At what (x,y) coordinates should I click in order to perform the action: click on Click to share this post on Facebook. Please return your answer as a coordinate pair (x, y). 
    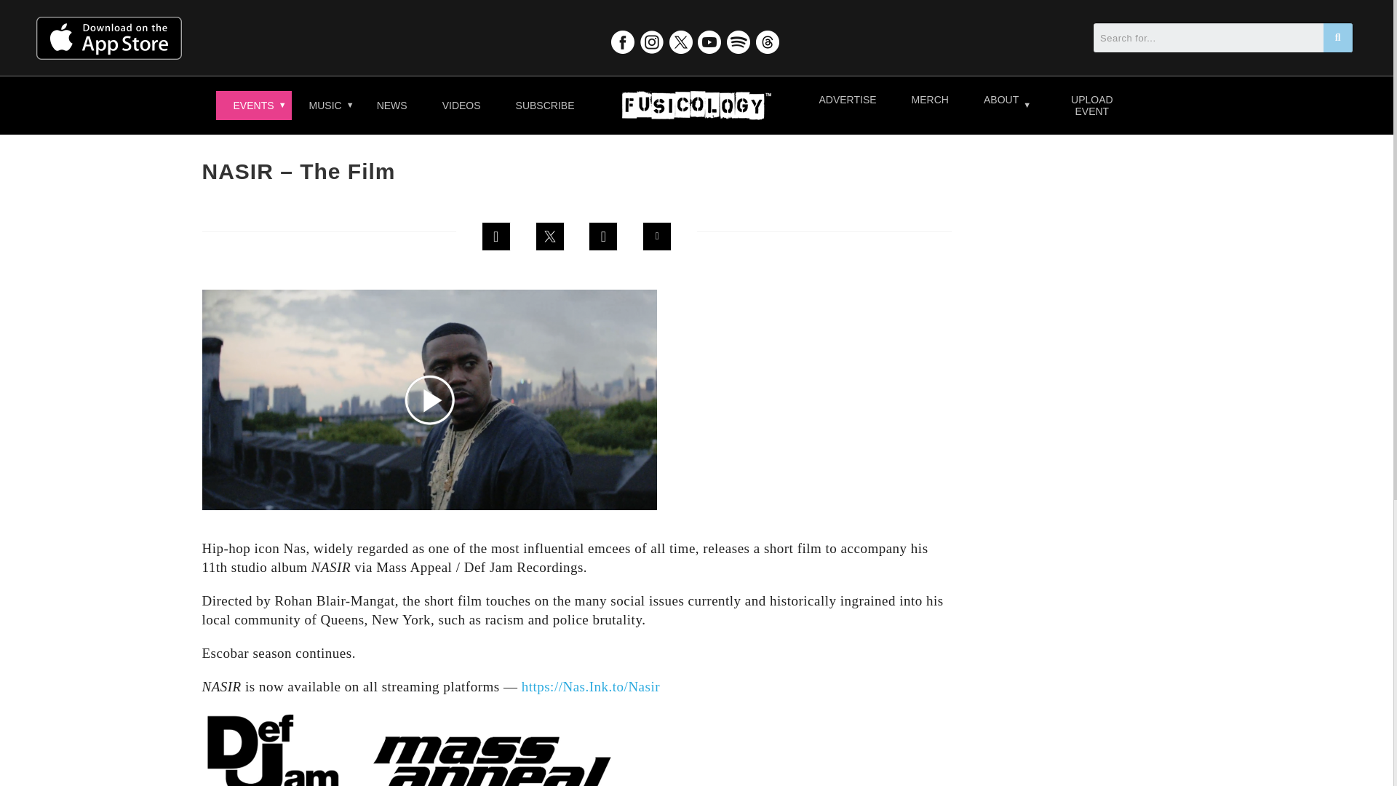
    Looking at the image, I should click on (496, 236).